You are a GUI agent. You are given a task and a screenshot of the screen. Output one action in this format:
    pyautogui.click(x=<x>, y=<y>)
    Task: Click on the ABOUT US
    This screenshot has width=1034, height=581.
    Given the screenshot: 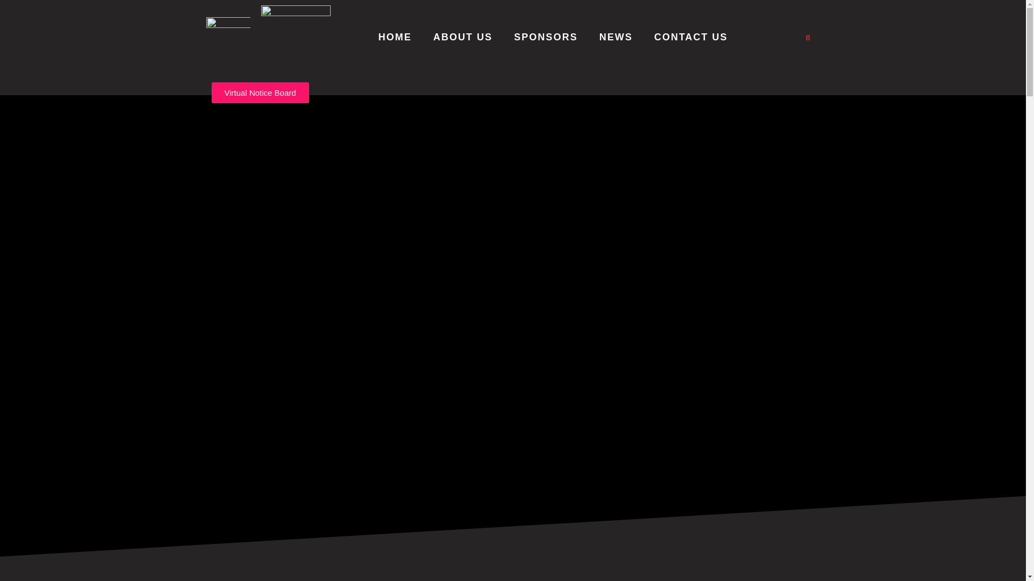 What is the action you would take?
    pyautogui.click(x=463, y=38)
    